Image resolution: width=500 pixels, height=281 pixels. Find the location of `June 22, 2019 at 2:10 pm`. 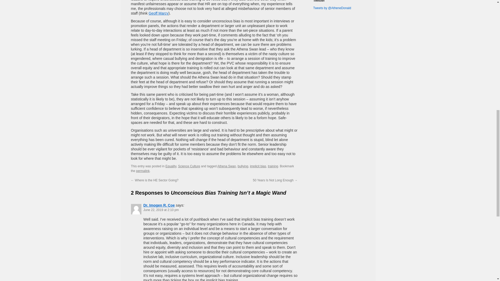

June 22, 2019 at 2:10 pm is located at coordinates (161, 210).